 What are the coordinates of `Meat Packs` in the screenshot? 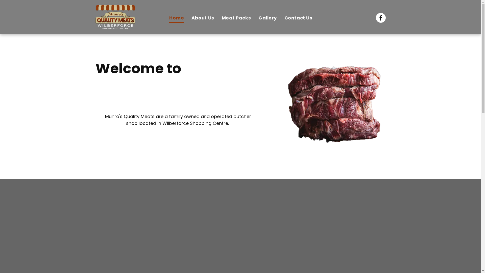 It's located at (236, 18).